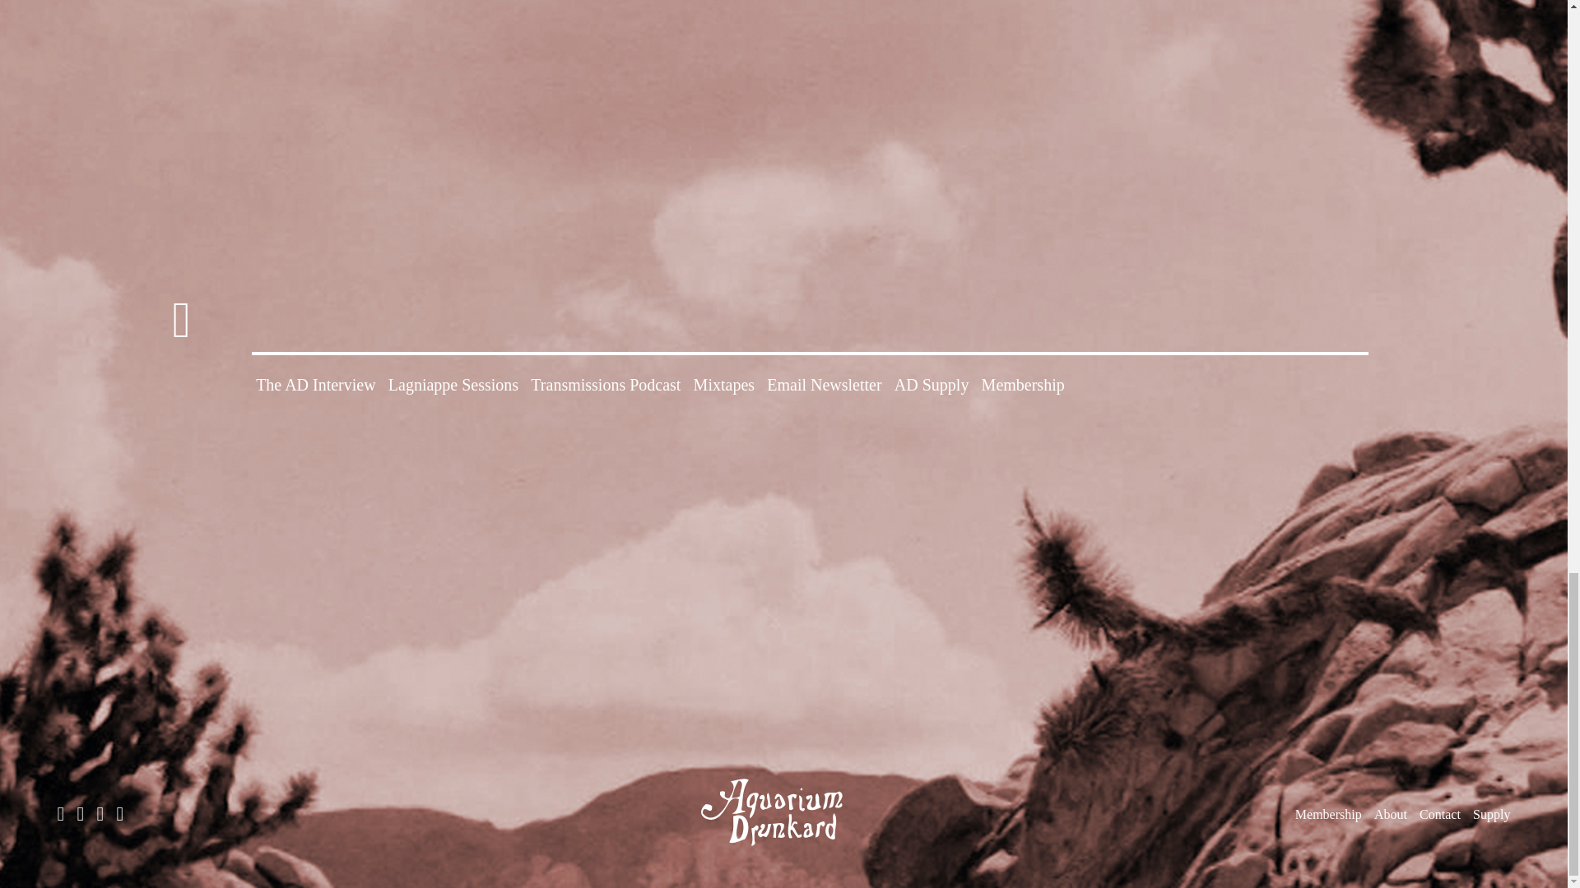  What do you see at coordinates (1391, 814) in the screenshot?
I see `About Aquarium Drunkard` at bounding box center [1391, 814].